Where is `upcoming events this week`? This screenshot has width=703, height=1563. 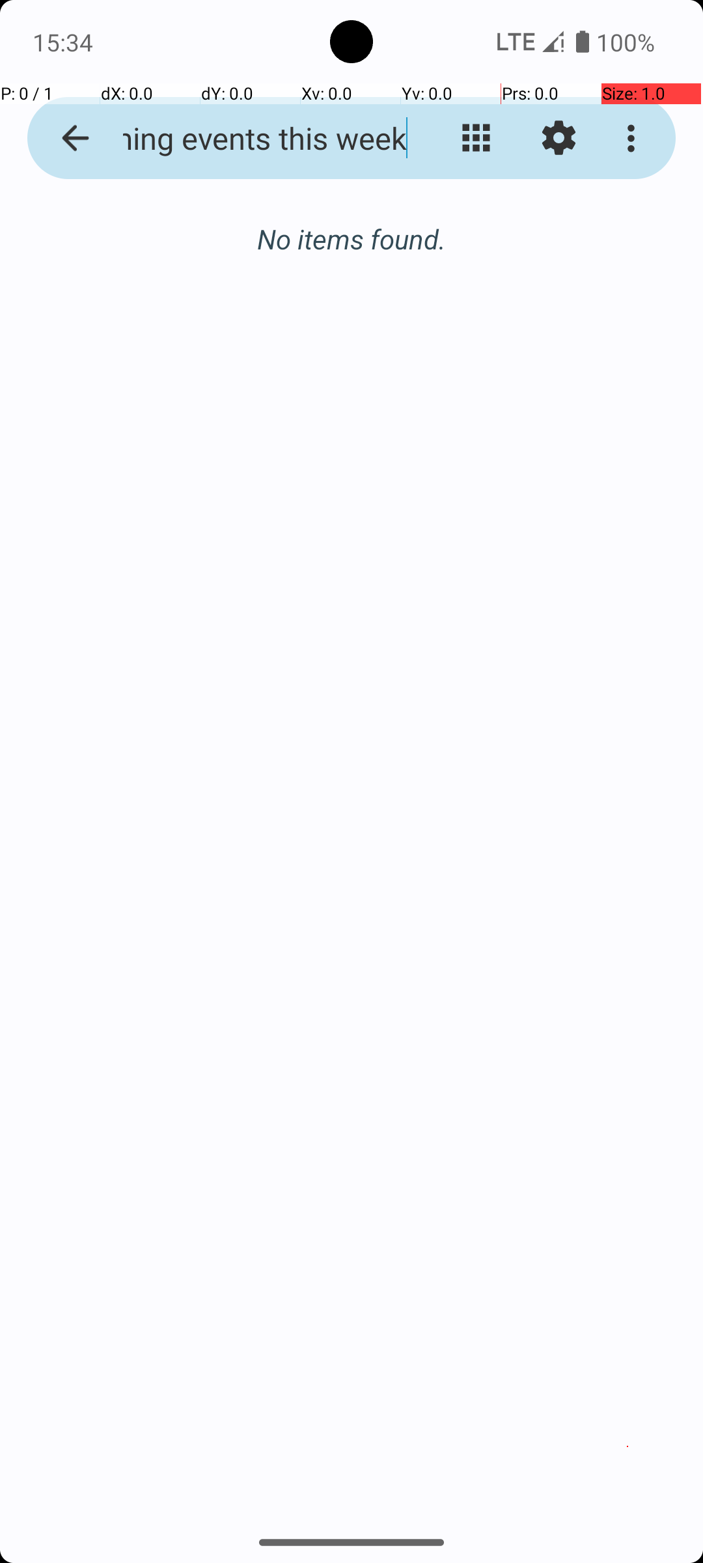
upcoming events this week is located at coordinates (251, 138).